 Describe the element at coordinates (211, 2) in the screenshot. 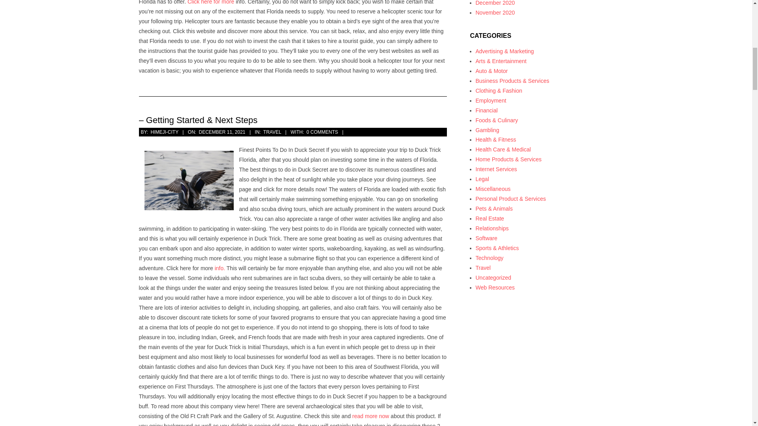

I see `Click here for more` at that location.